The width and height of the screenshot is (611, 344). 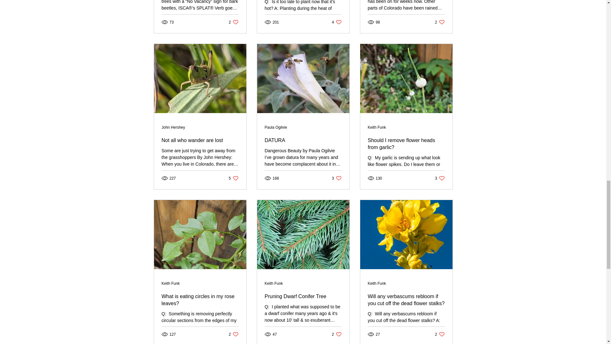 I want to click on Paula Ogilvie, so click(x=200, y=140).